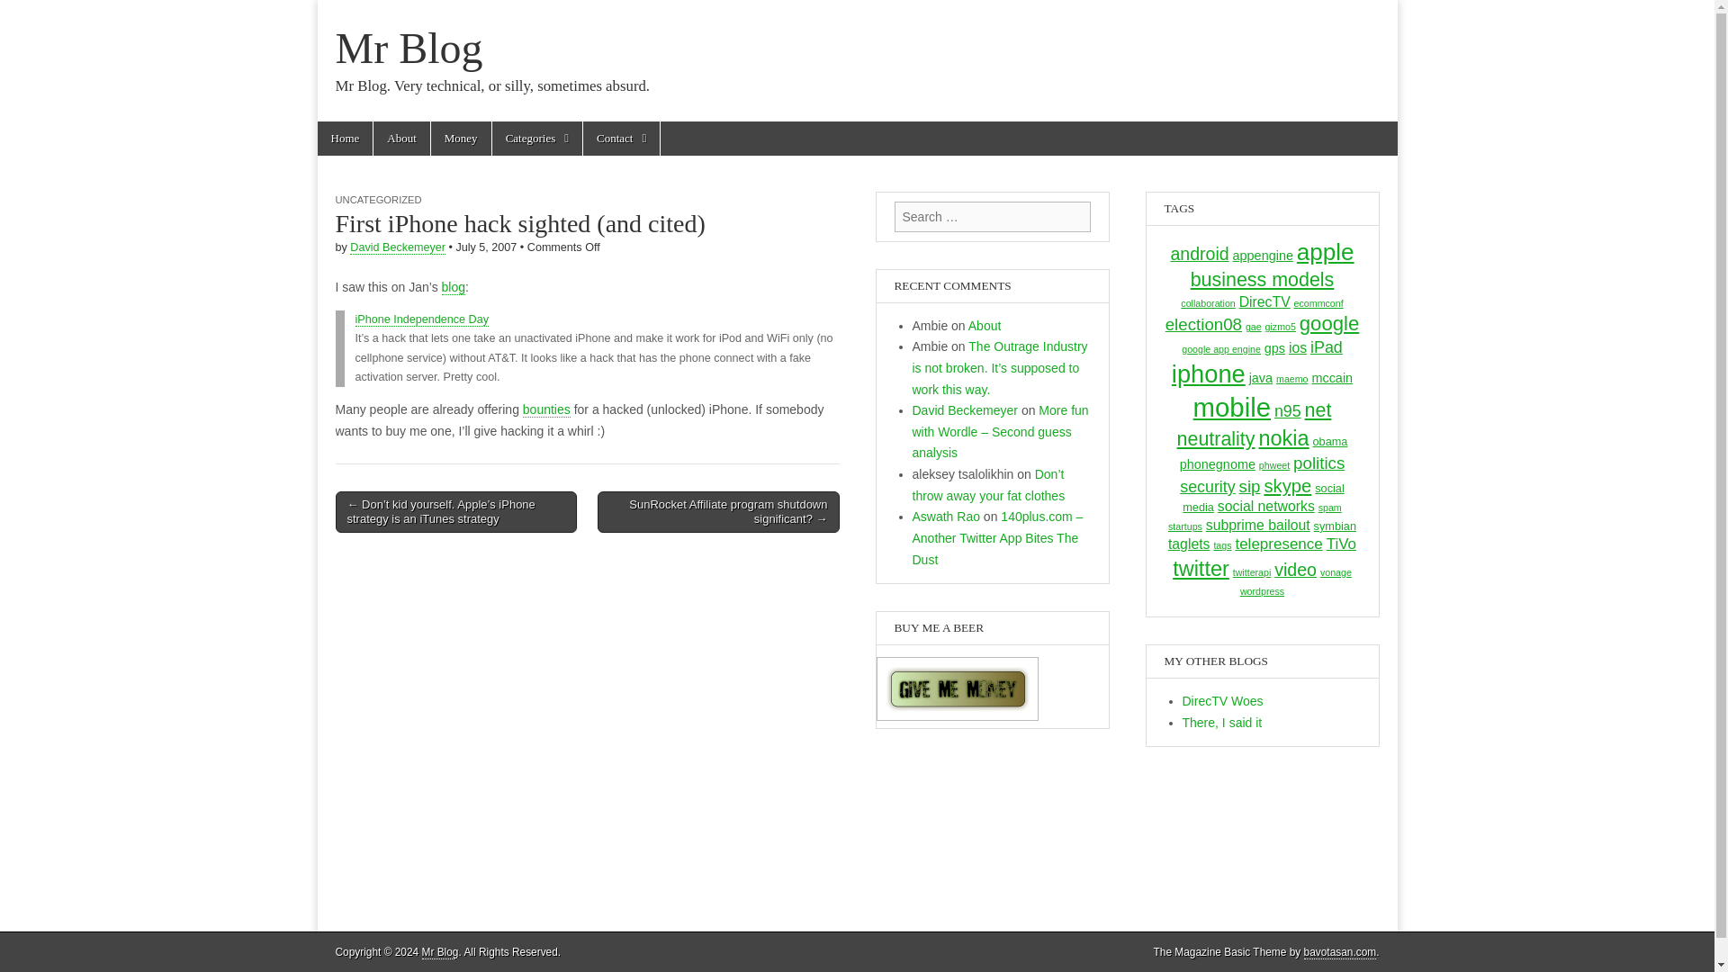  I want to click on Home, so click(344, 139).